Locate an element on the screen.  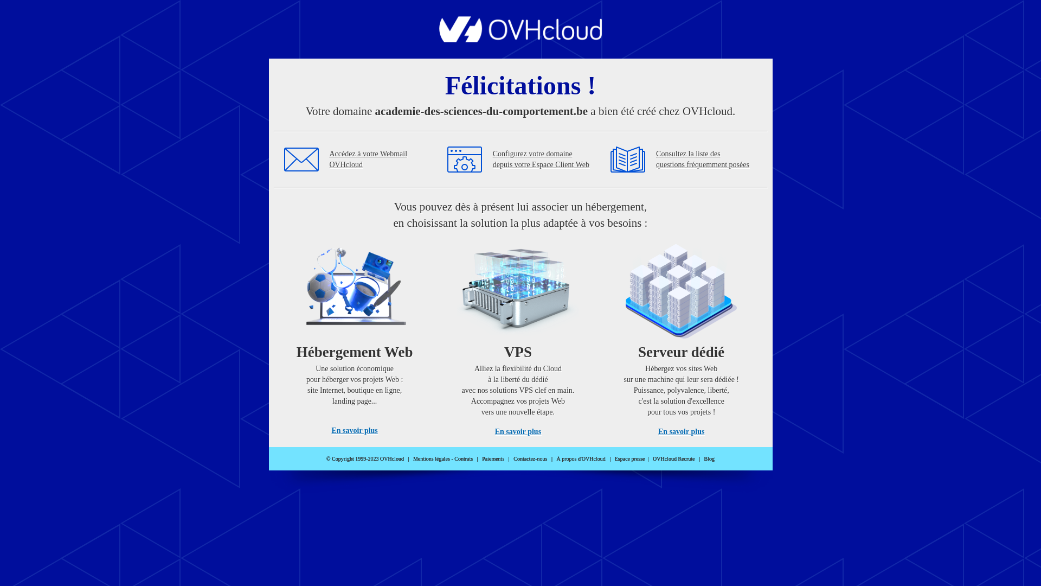
Blog is located at coordinates (709, 459).